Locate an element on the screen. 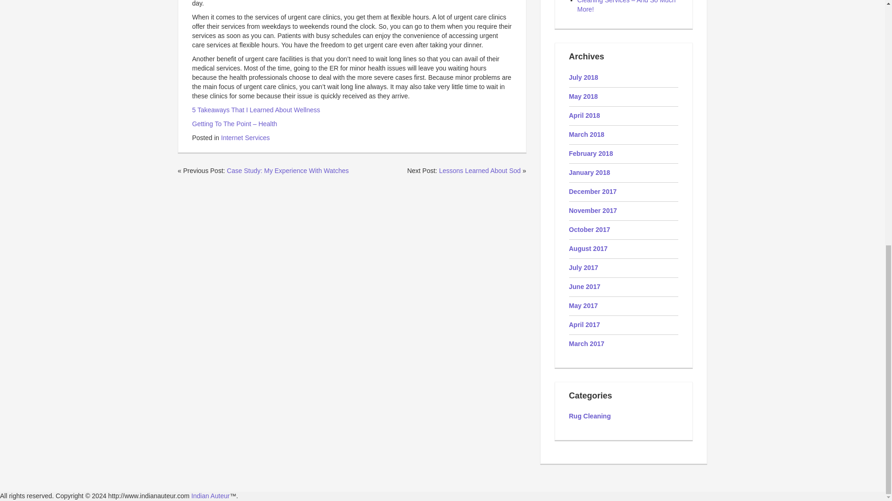 The height and width of the screenshot is (501, 892). April 2018 is located at coordinates (584, 115).